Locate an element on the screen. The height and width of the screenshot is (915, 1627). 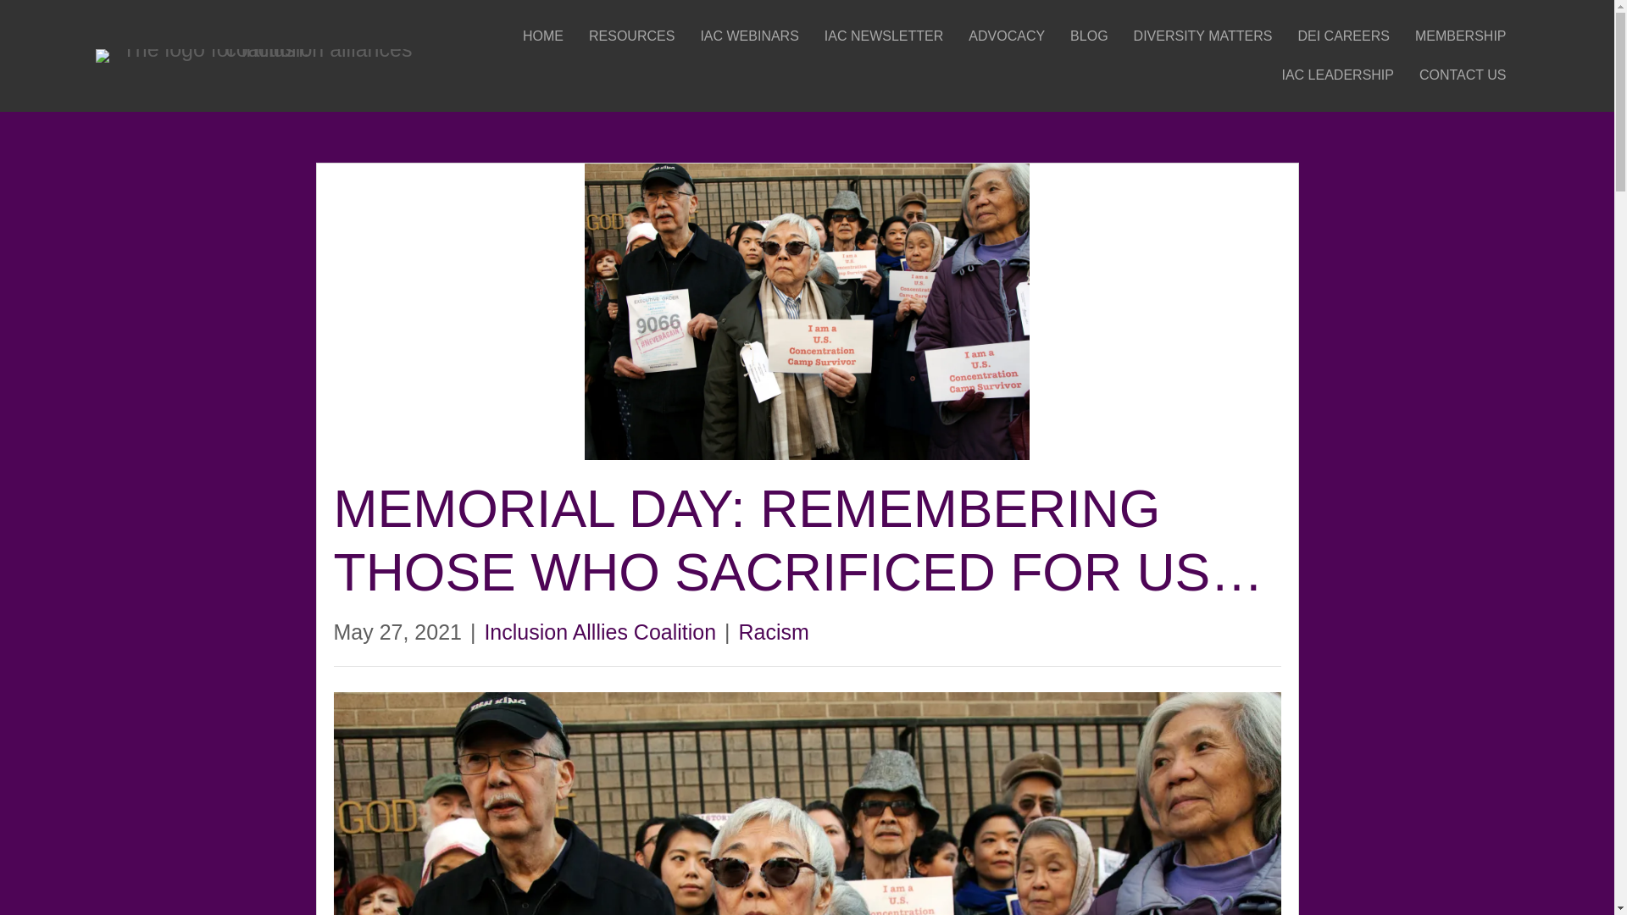
IAC NEWSLETTER is located at coordinates (884, 36).